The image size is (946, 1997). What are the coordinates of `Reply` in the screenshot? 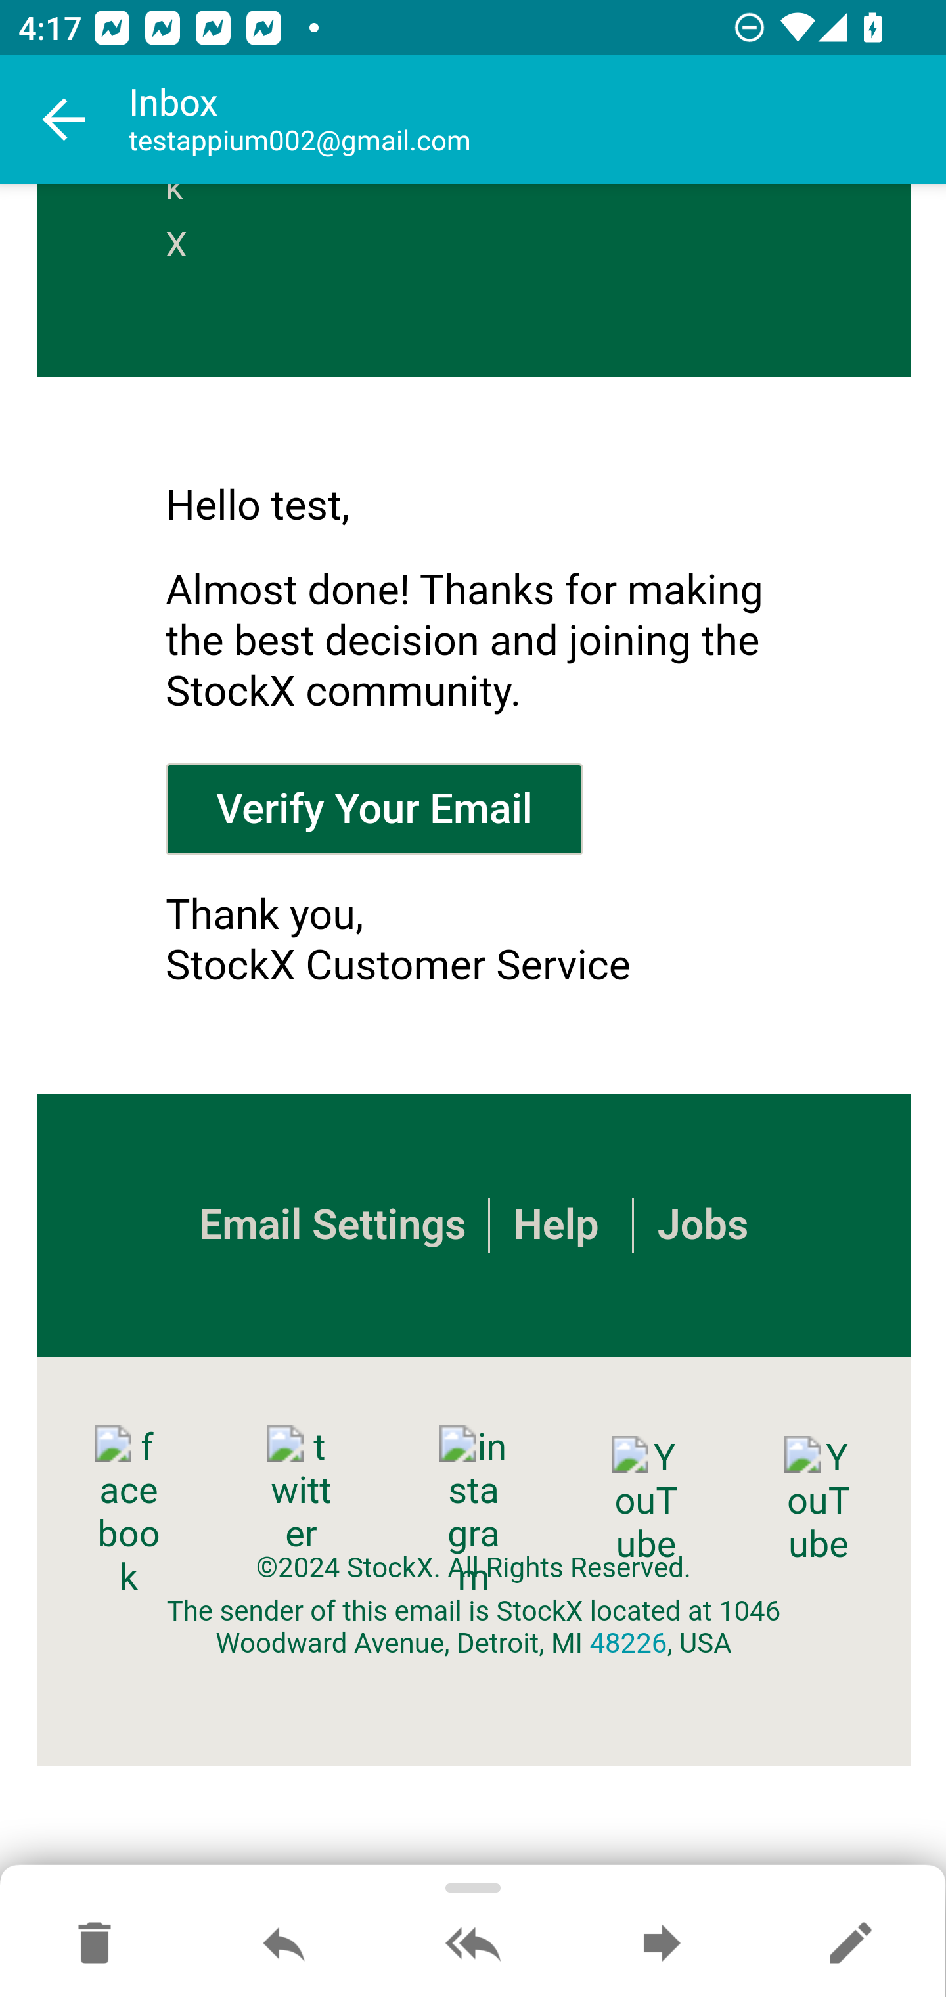 It's located at (284, 1944).